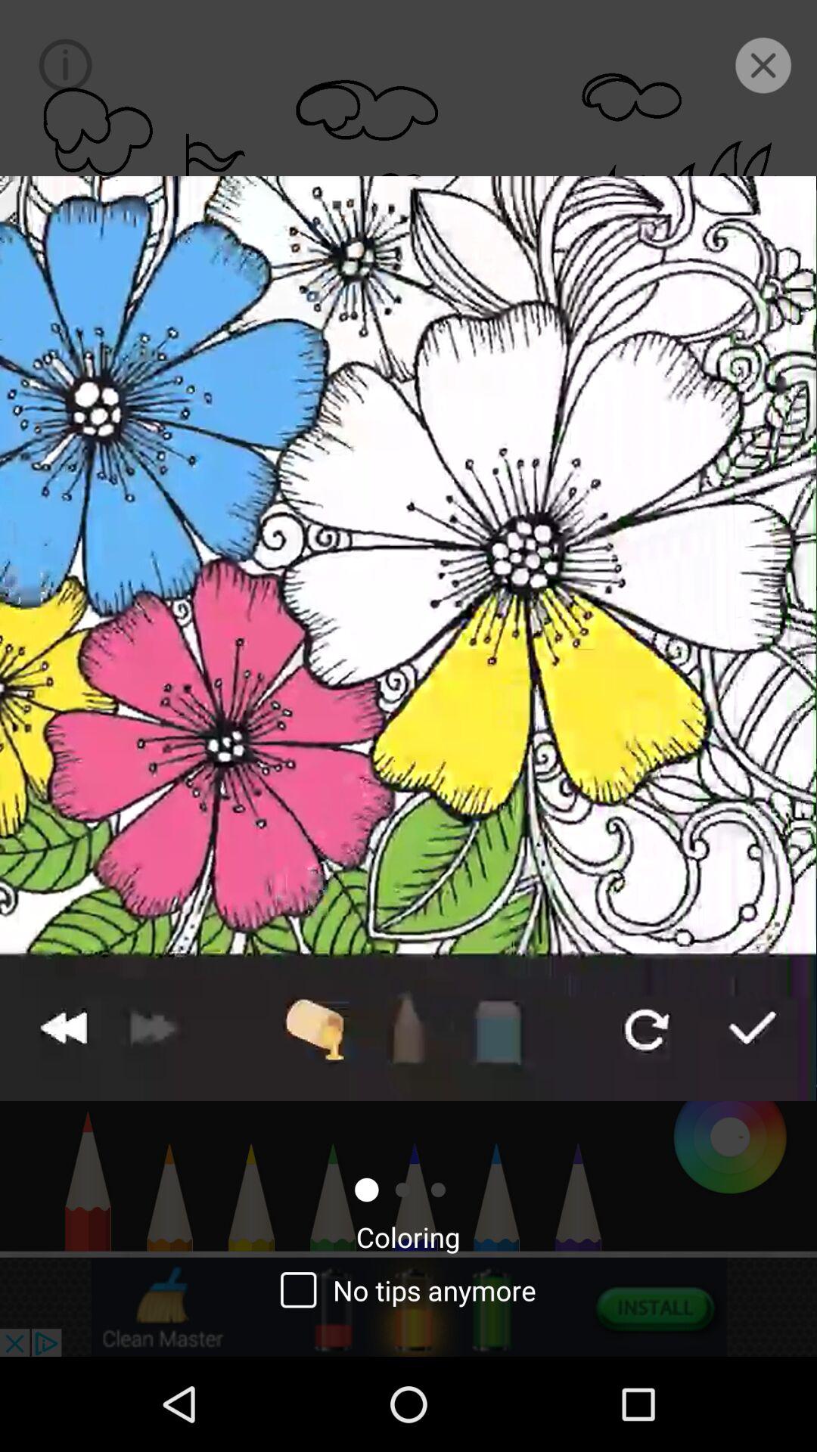 The width and height of the screenshot is (817, 1452). I want to click on close the page, so click(763, 65).